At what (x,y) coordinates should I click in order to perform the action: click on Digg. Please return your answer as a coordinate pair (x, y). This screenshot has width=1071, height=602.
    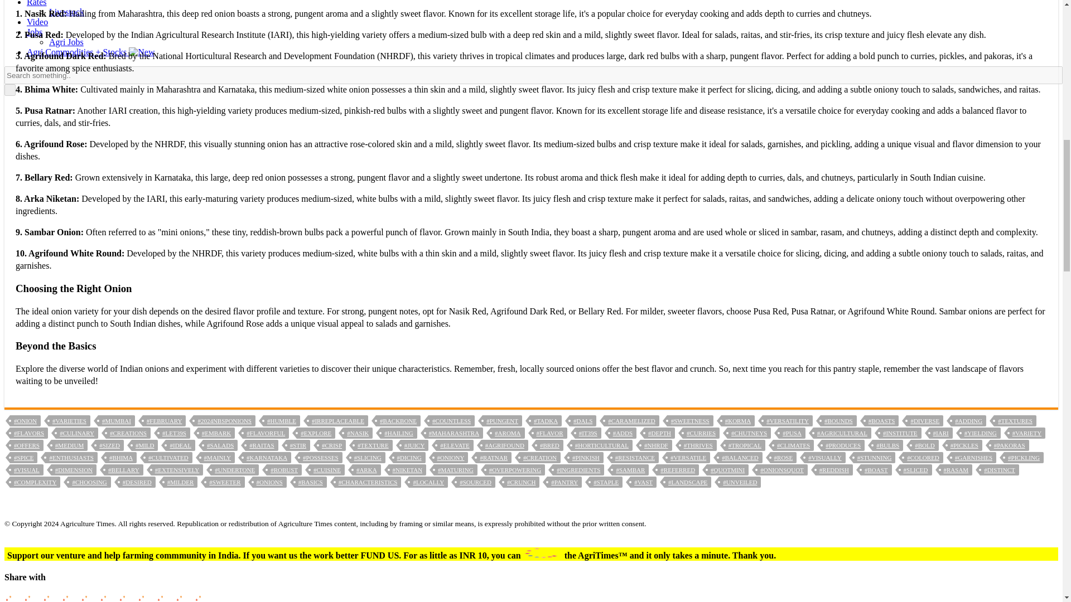
    Looking at the image, I should click on (126, 598).